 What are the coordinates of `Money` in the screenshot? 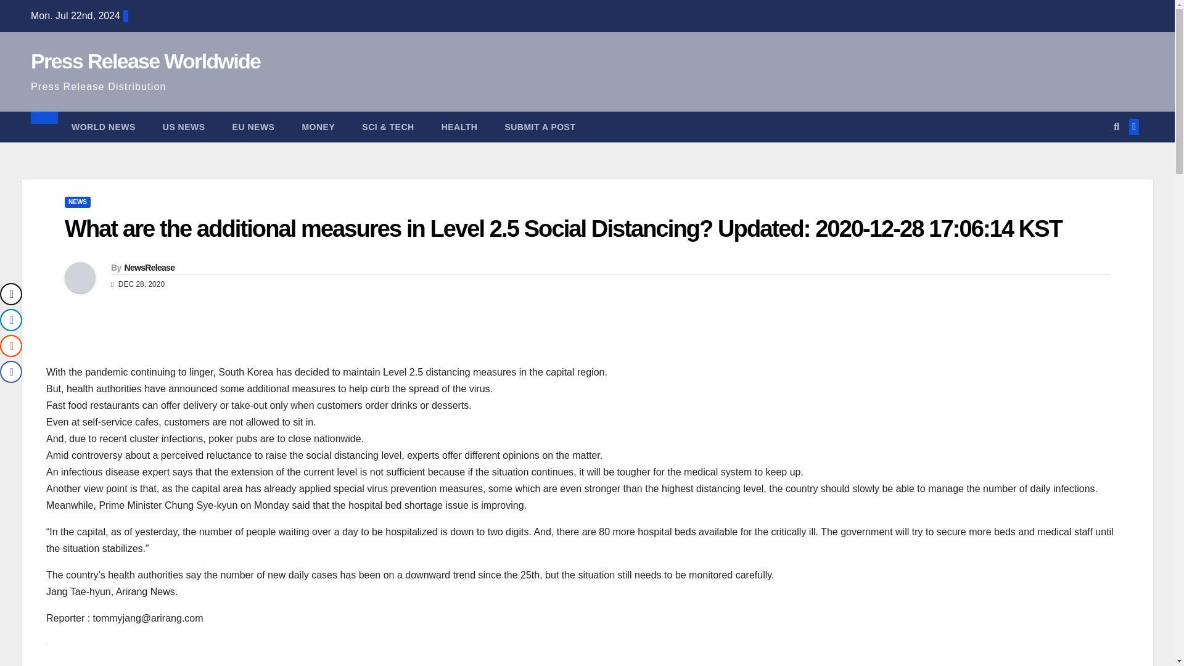 It's located at (318, 127).